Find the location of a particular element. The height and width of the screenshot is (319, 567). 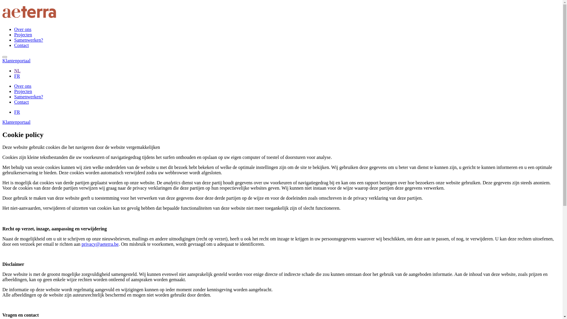

FR is located at coordinates (17, 112).